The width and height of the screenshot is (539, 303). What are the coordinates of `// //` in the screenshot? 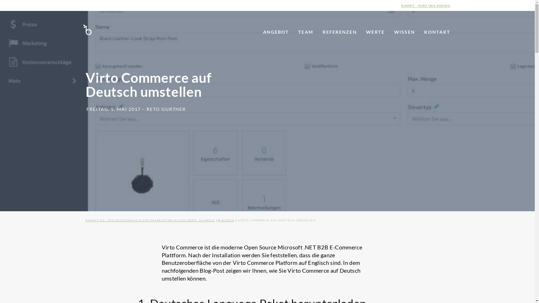 It's located at (88, 30).